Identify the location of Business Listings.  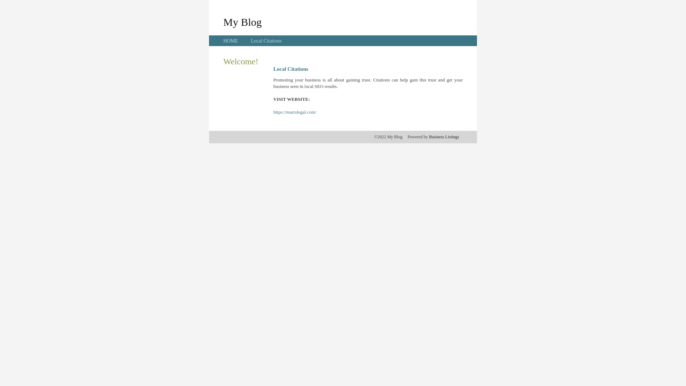
(444, 137).